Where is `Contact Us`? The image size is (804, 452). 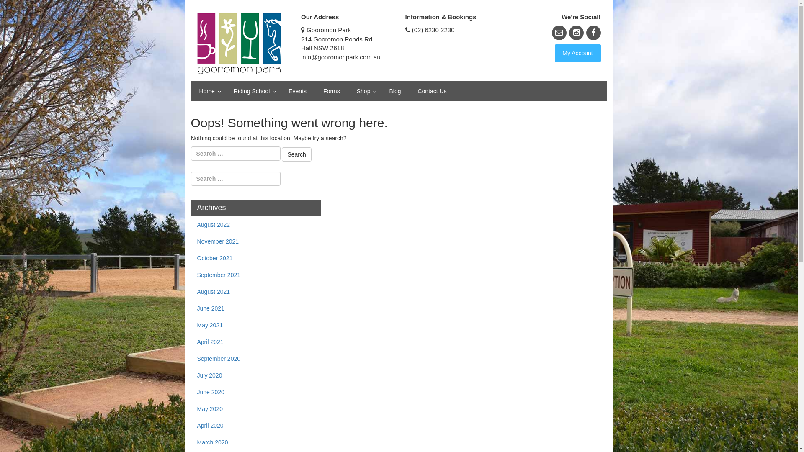 Contact Us is located at coordinates (432, 91).